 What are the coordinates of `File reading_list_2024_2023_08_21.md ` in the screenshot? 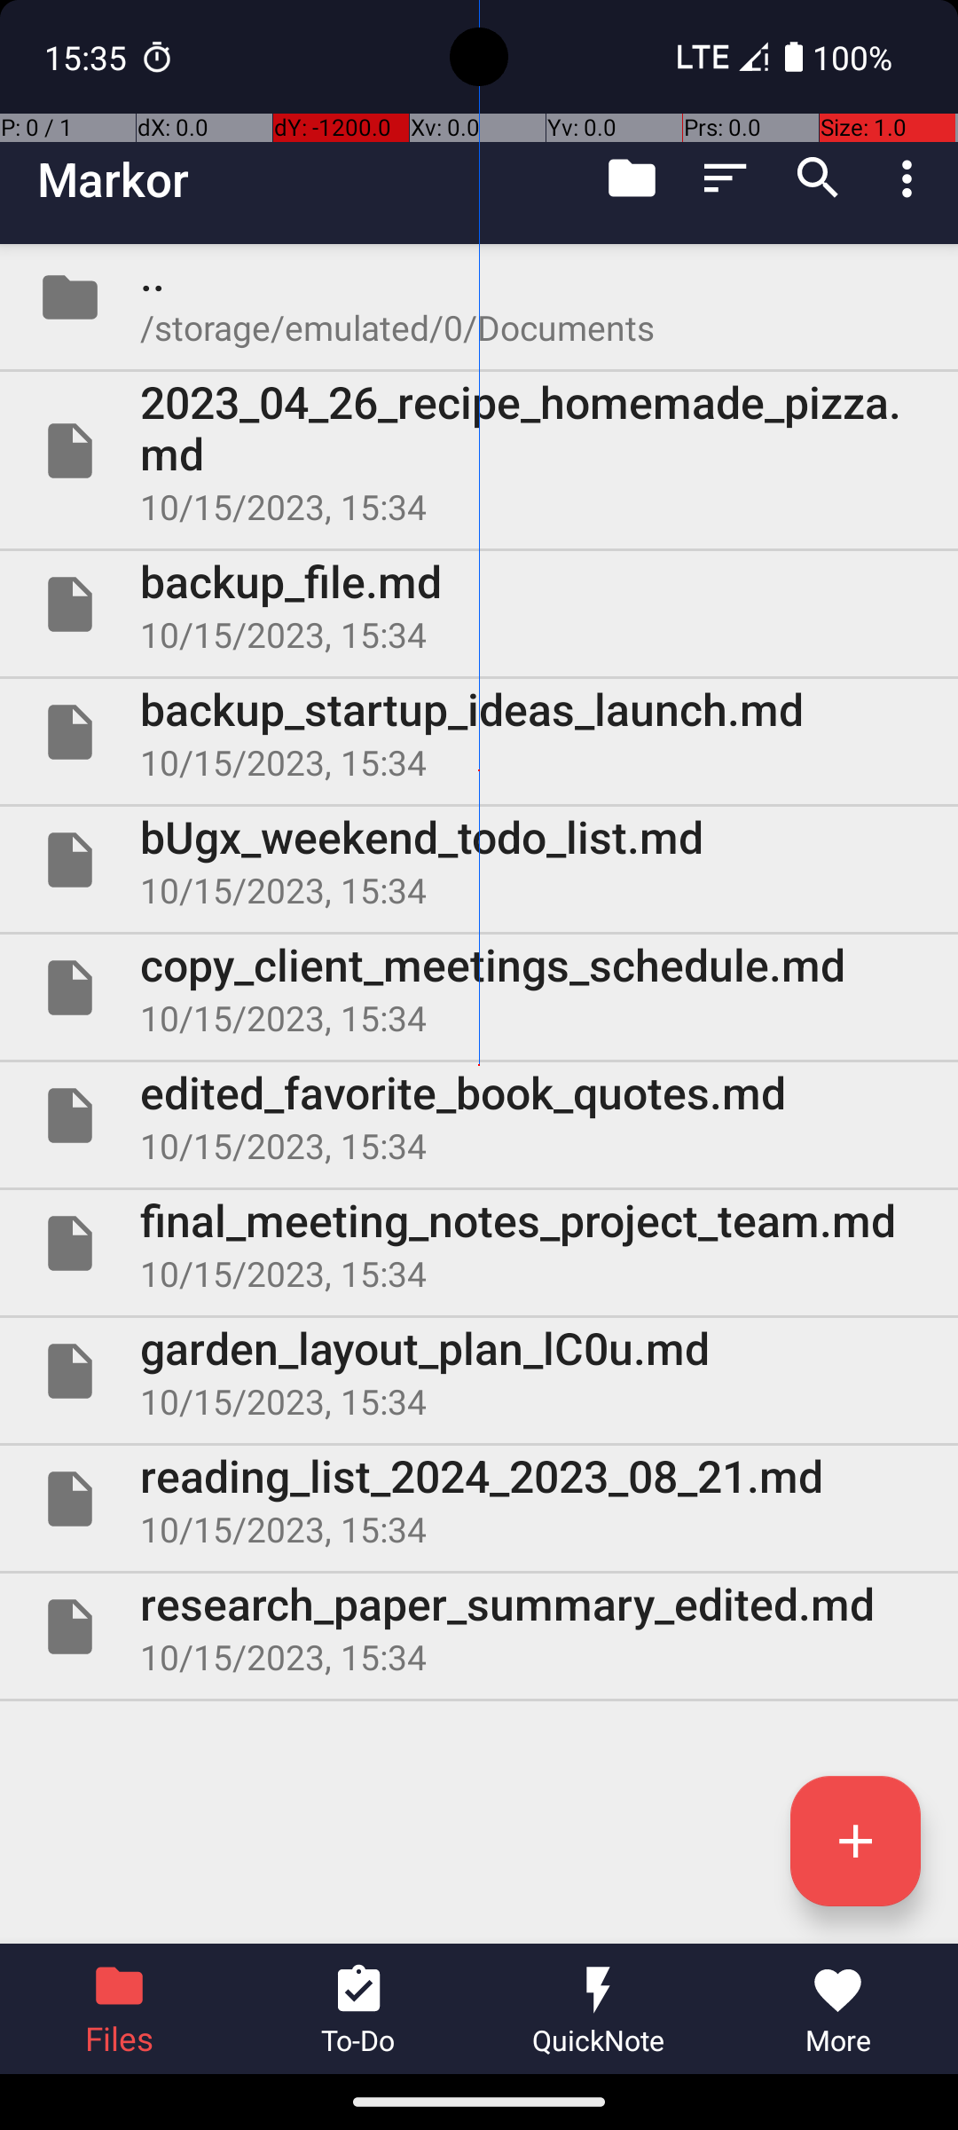 It's located at (479, 1499).